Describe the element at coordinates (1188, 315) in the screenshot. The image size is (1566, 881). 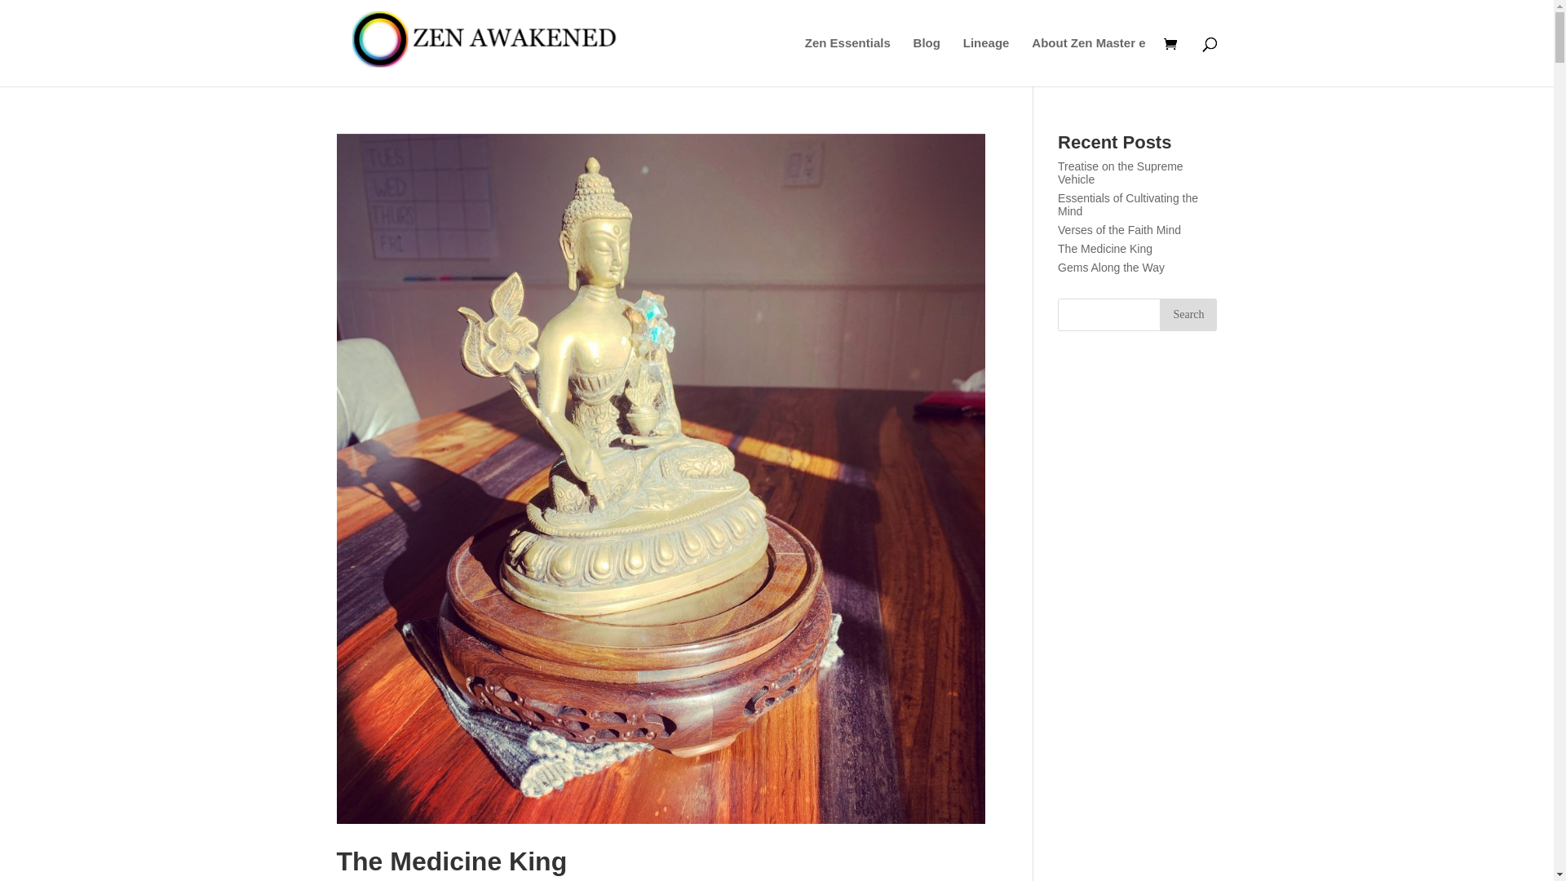
I see `Search` at that location.